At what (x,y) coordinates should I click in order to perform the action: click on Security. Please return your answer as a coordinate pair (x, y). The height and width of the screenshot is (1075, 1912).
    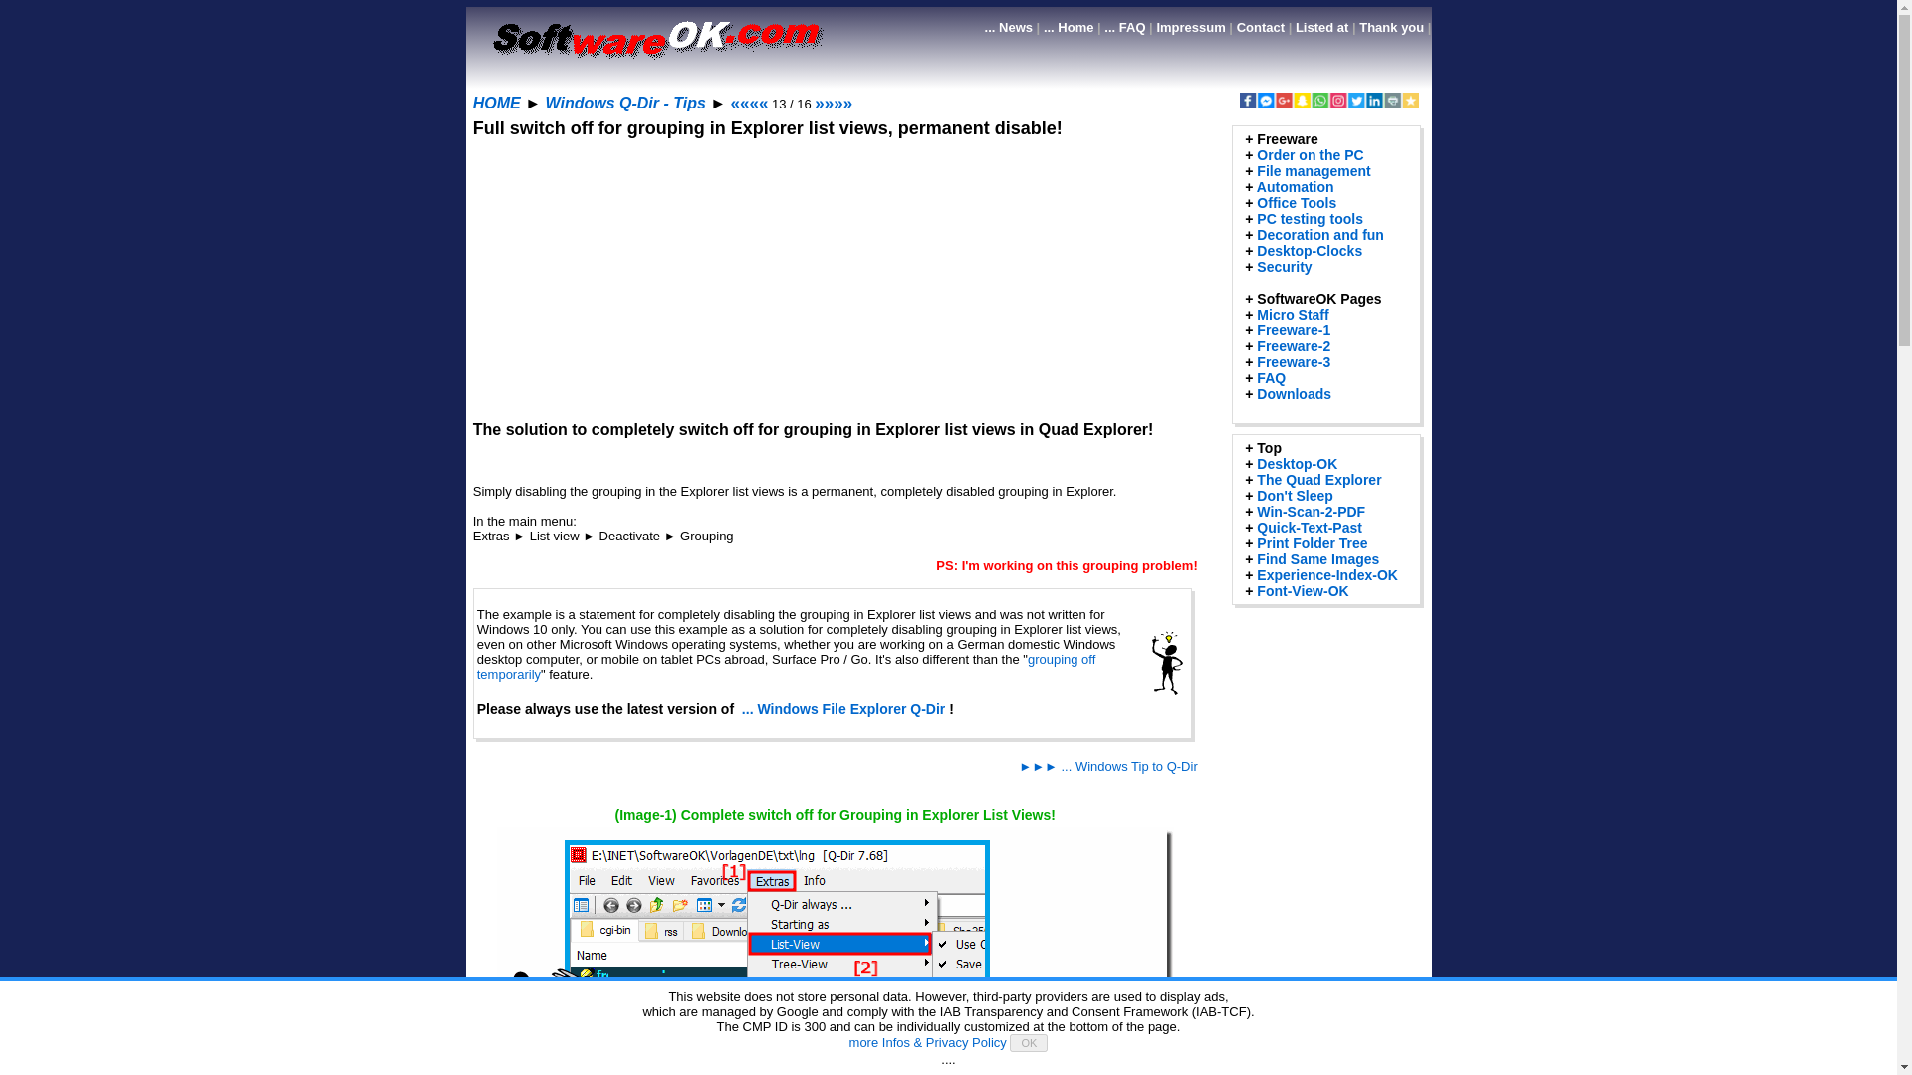
    Looking at the image, I should click on (1284, 267).